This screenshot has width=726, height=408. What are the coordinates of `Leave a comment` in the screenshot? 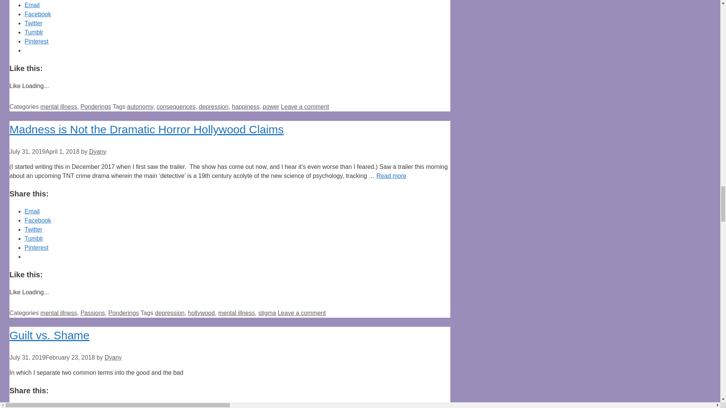 It's located at (305, 107).